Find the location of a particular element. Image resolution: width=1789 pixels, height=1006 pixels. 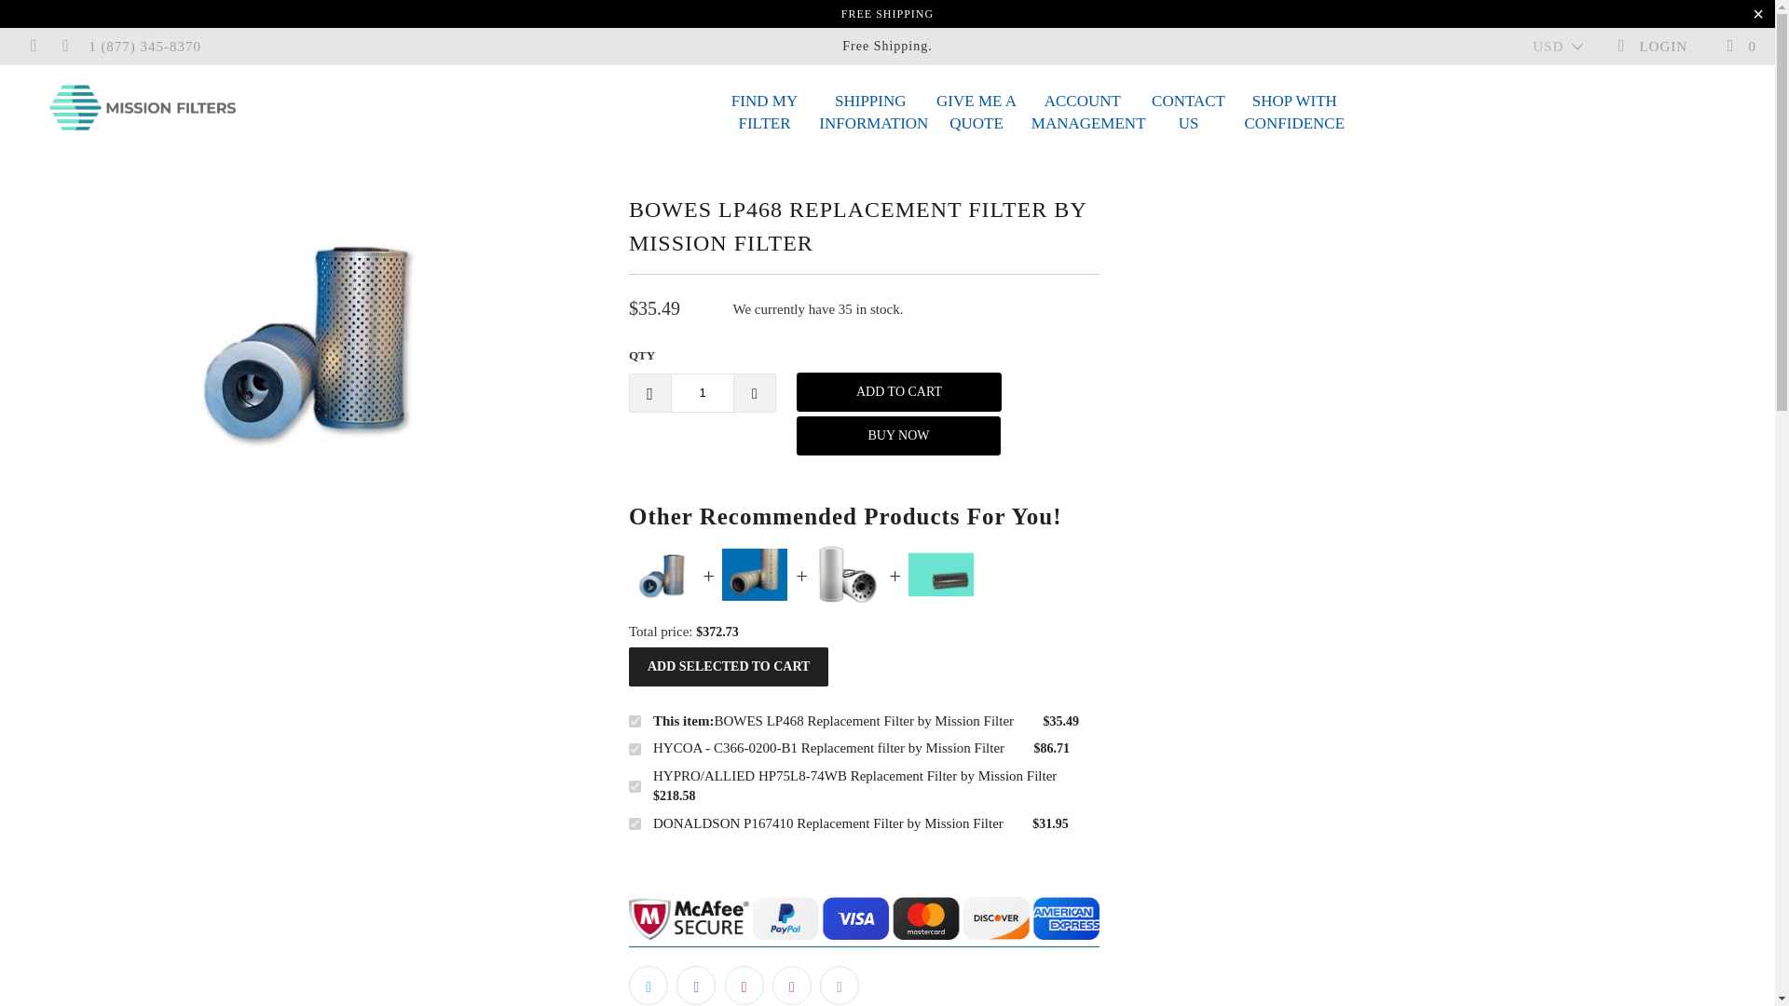

Share this on Pinterest is located at coordinates (744, 985).